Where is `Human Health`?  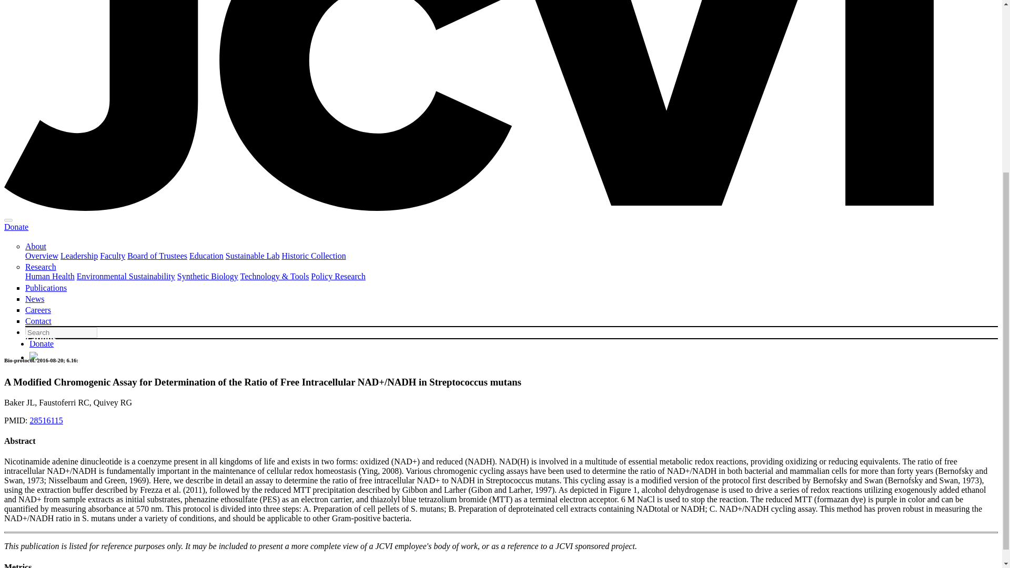 Human Health is located at coordinates (50, 276).